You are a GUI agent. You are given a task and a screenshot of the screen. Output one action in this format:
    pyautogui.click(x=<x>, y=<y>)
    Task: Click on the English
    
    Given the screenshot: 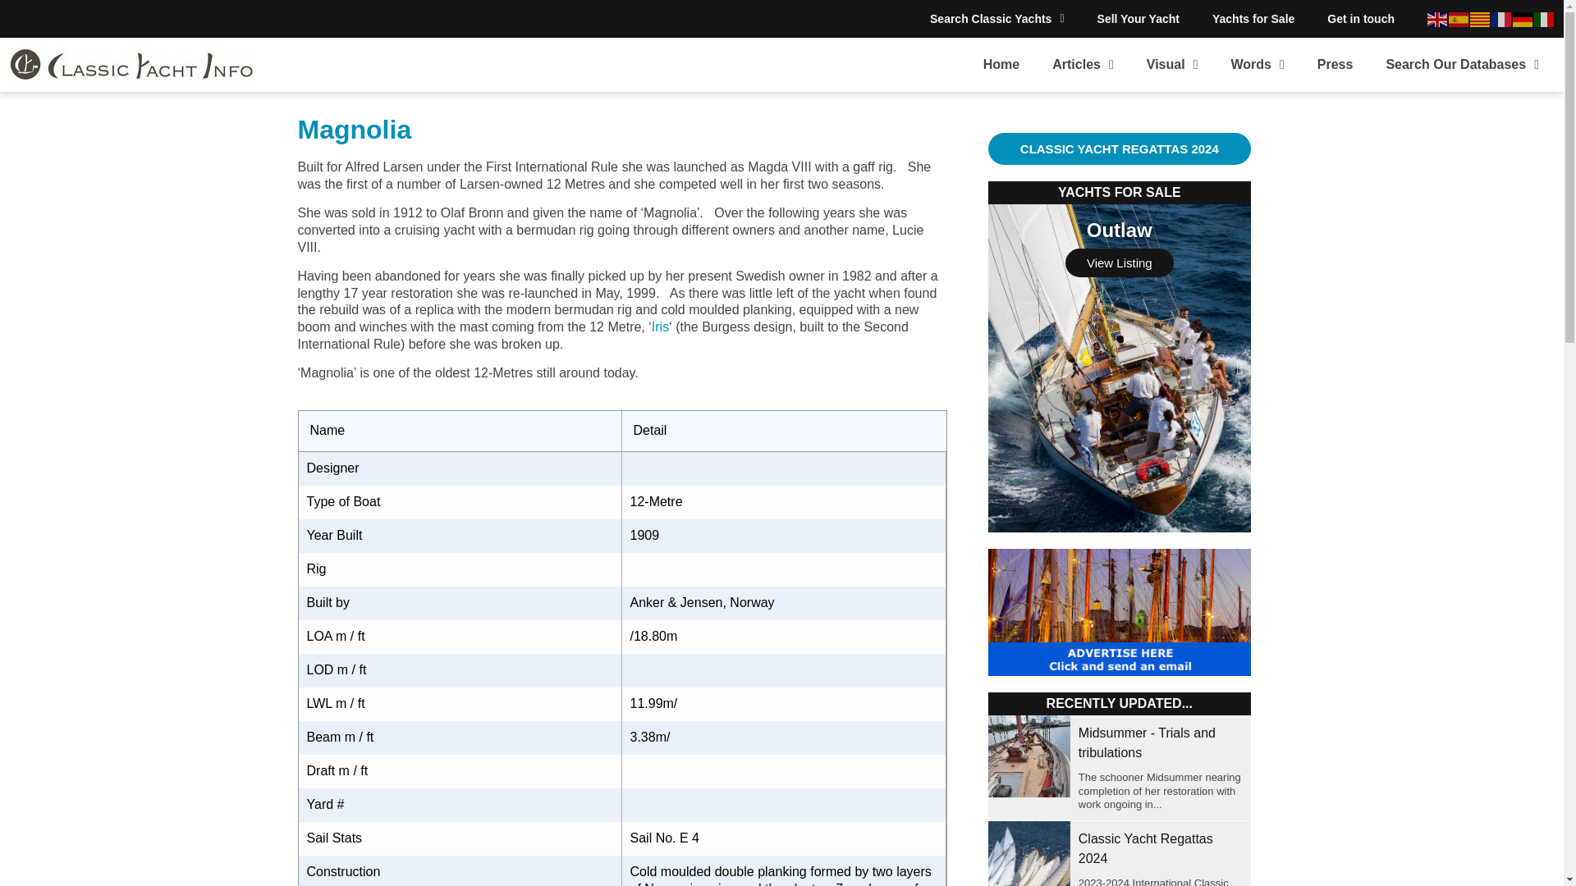 What is the action you would take?
    pyautogui.click(x=1438, y=18)
    